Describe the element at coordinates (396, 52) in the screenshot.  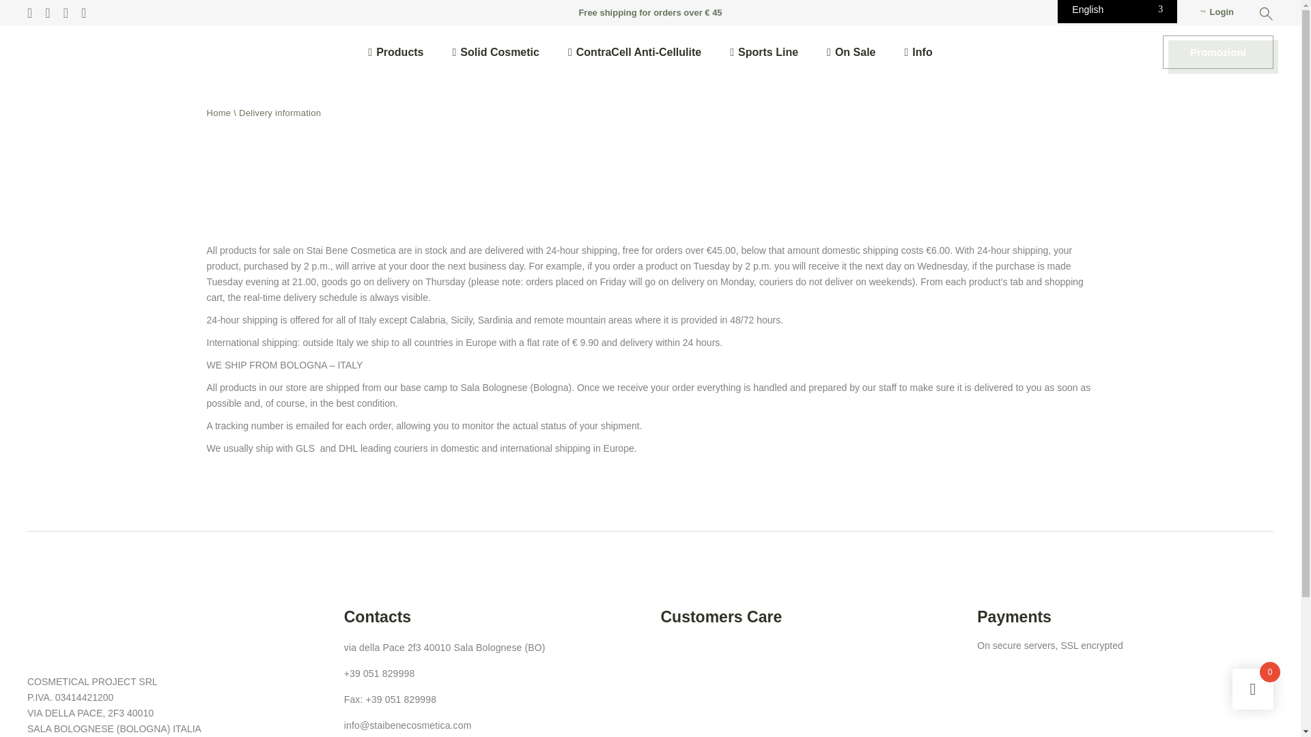
I see `Products` at that location.